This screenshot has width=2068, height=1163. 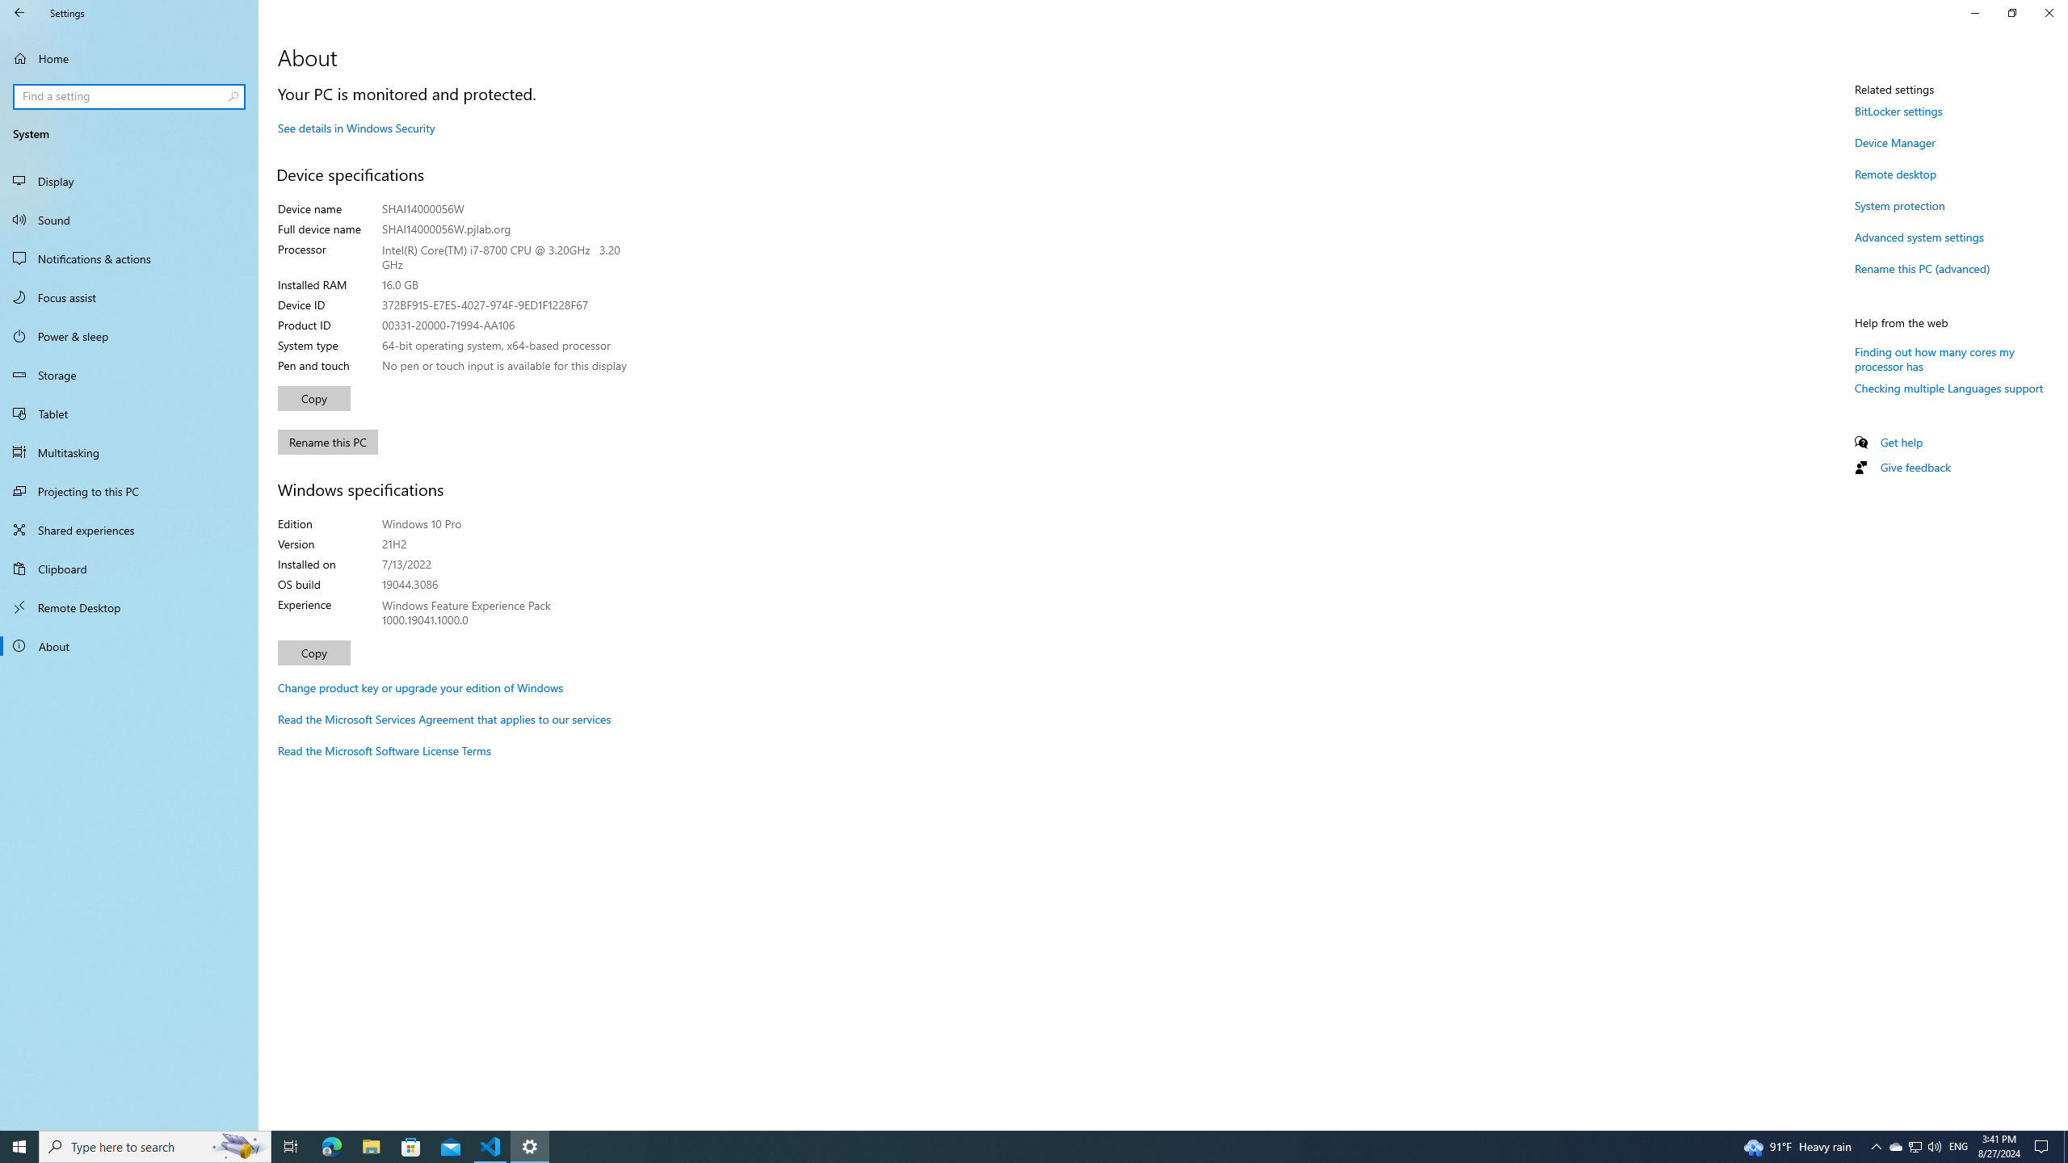 What do you see at coordinates (129, 452) in the screenshot?
I see `Multitasking` at bounding box center [129, 452].